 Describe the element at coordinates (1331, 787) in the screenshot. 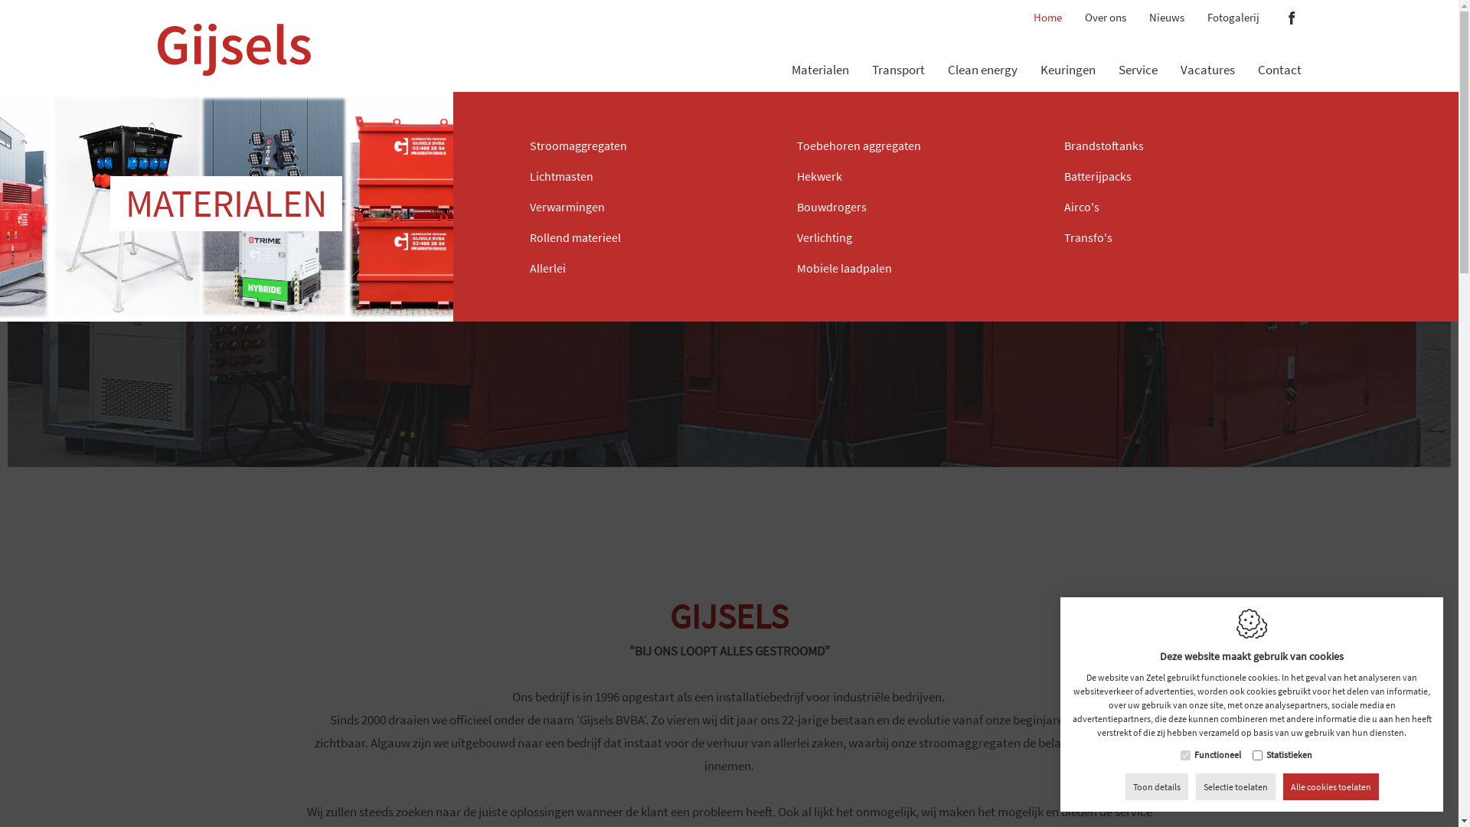

I see `Alle cookies toelaten` at that location.